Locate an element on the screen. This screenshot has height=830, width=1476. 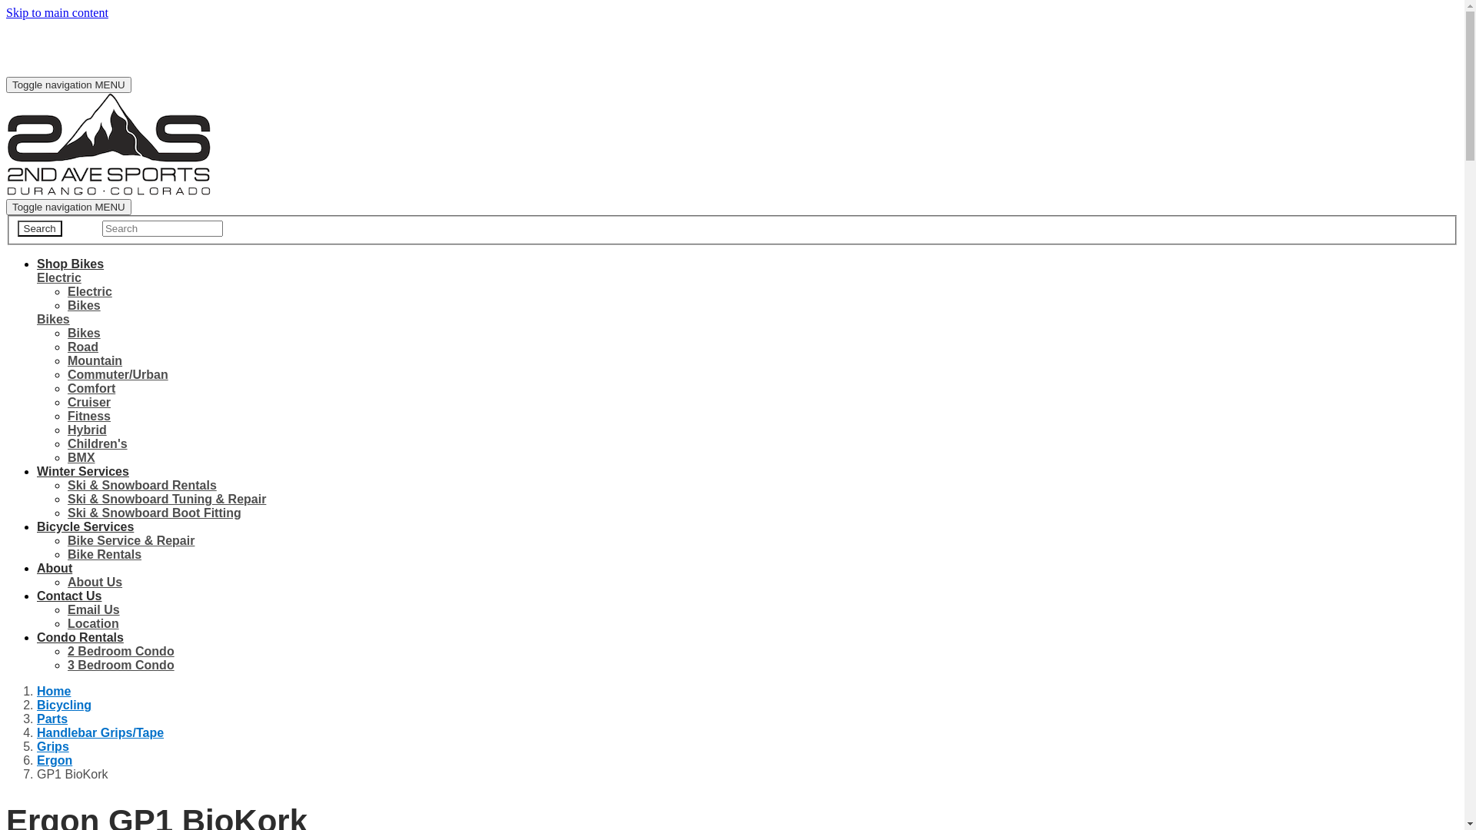
Fitness is located at coordinates (89, 417).